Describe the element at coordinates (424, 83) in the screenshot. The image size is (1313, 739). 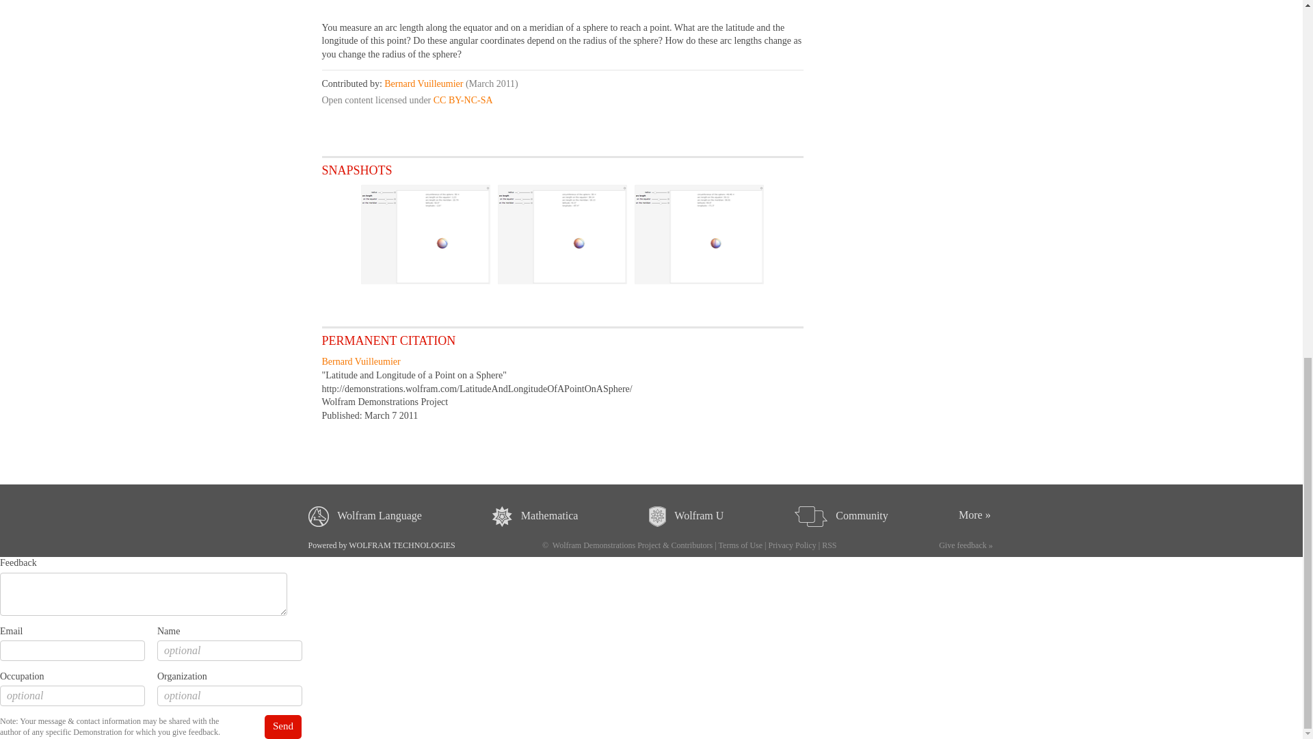
I see `Bernard Vuilleumier` at that location.